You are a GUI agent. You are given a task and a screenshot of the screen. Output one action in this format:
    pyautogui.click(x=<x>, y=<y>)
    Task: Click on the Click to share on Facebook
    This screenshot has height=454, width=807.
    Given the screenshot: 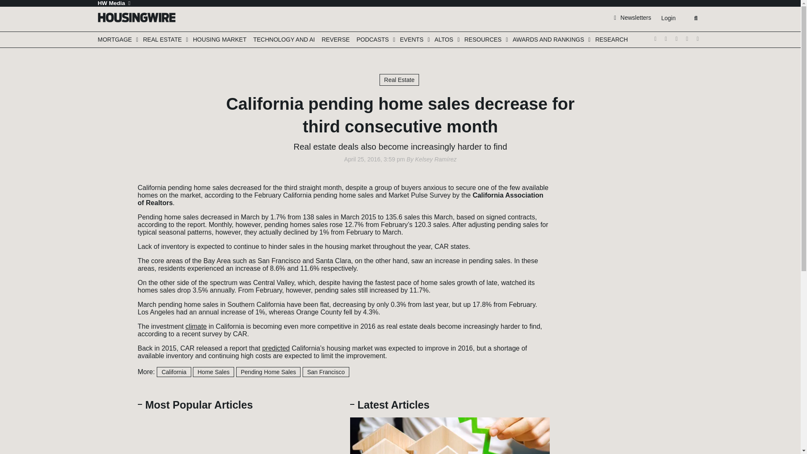 What is the action you would take?
    pyautogui.click(x=113, y=198)
    